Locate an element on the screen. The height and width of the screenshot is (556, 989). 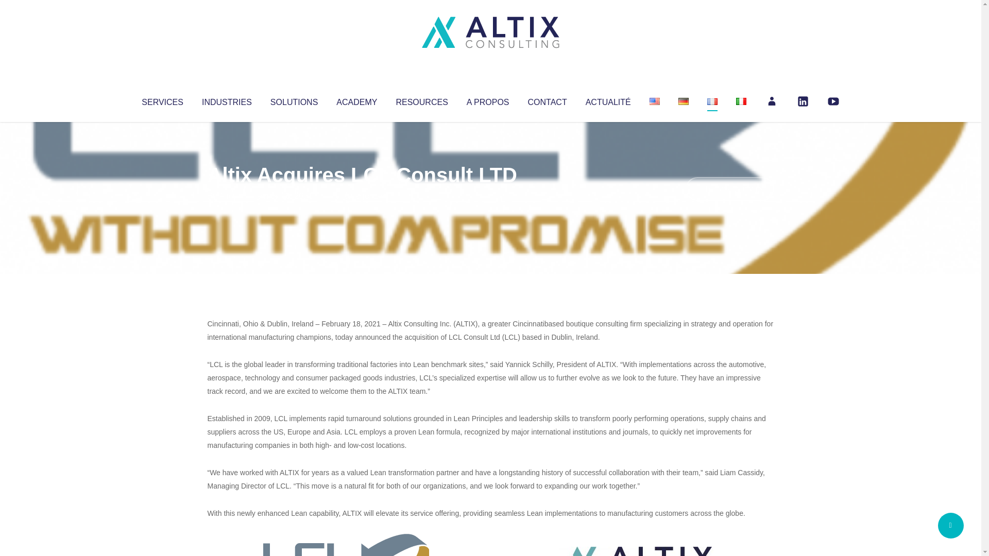
No Comments is located at coordinates (729, 188).